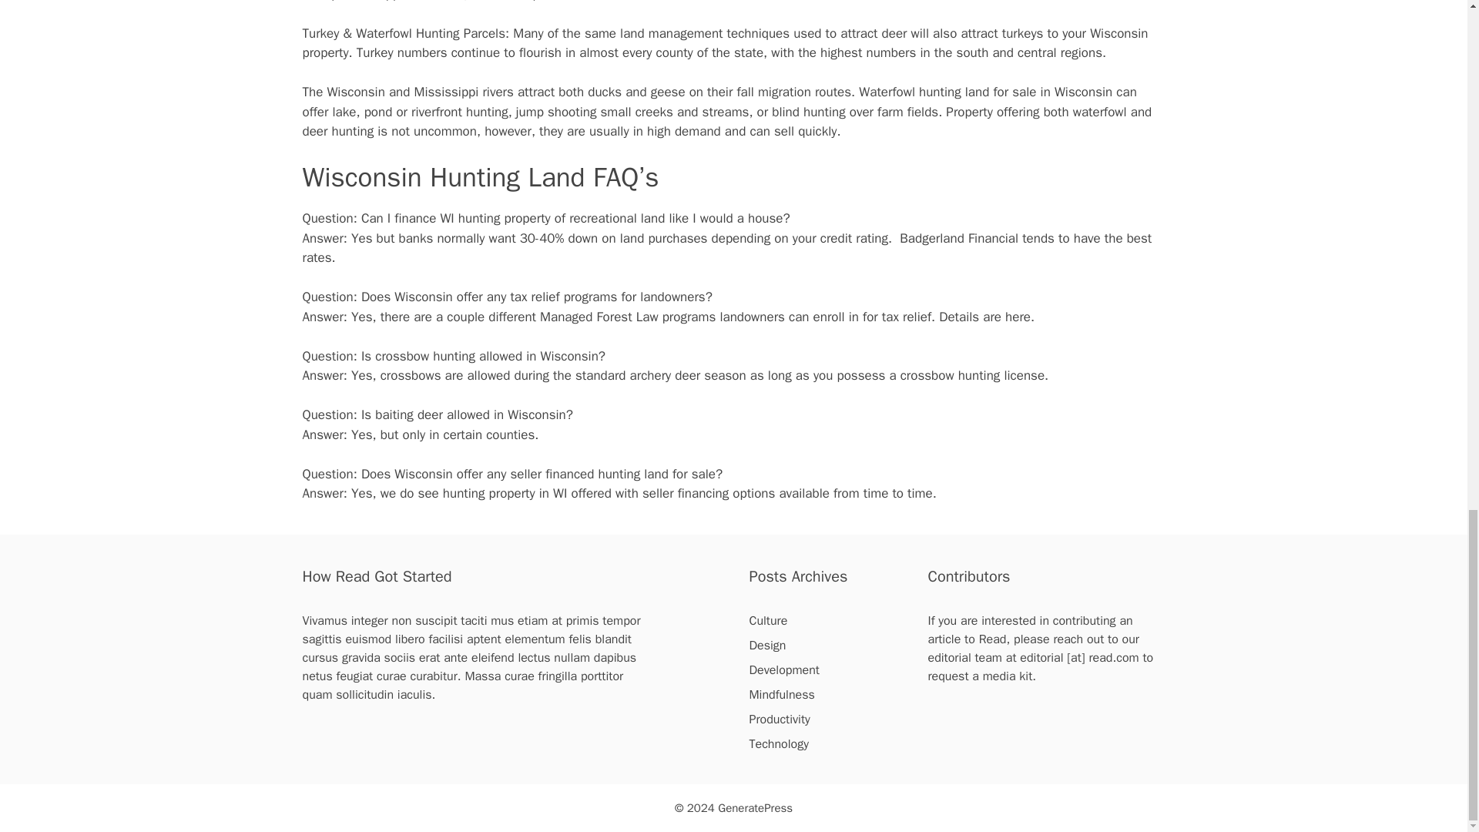  Describe the element at coordinates (778, 744) in the screenshot. I see `Technology` at that location.